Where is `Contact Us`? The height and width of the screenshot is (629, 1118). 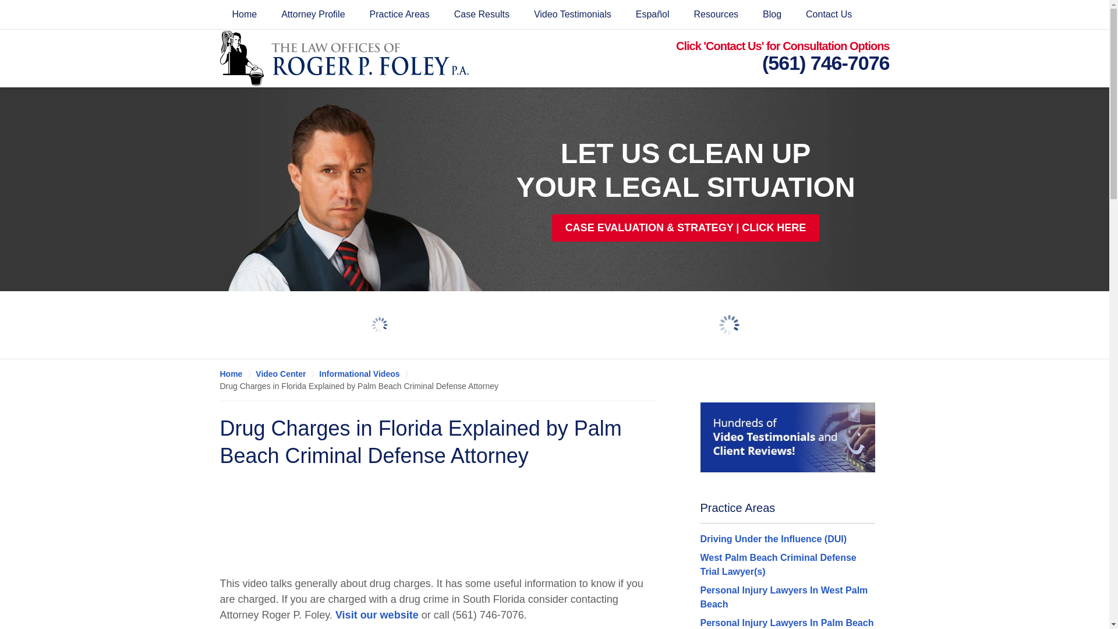
Contact Us is located at coordinates (829, 14).